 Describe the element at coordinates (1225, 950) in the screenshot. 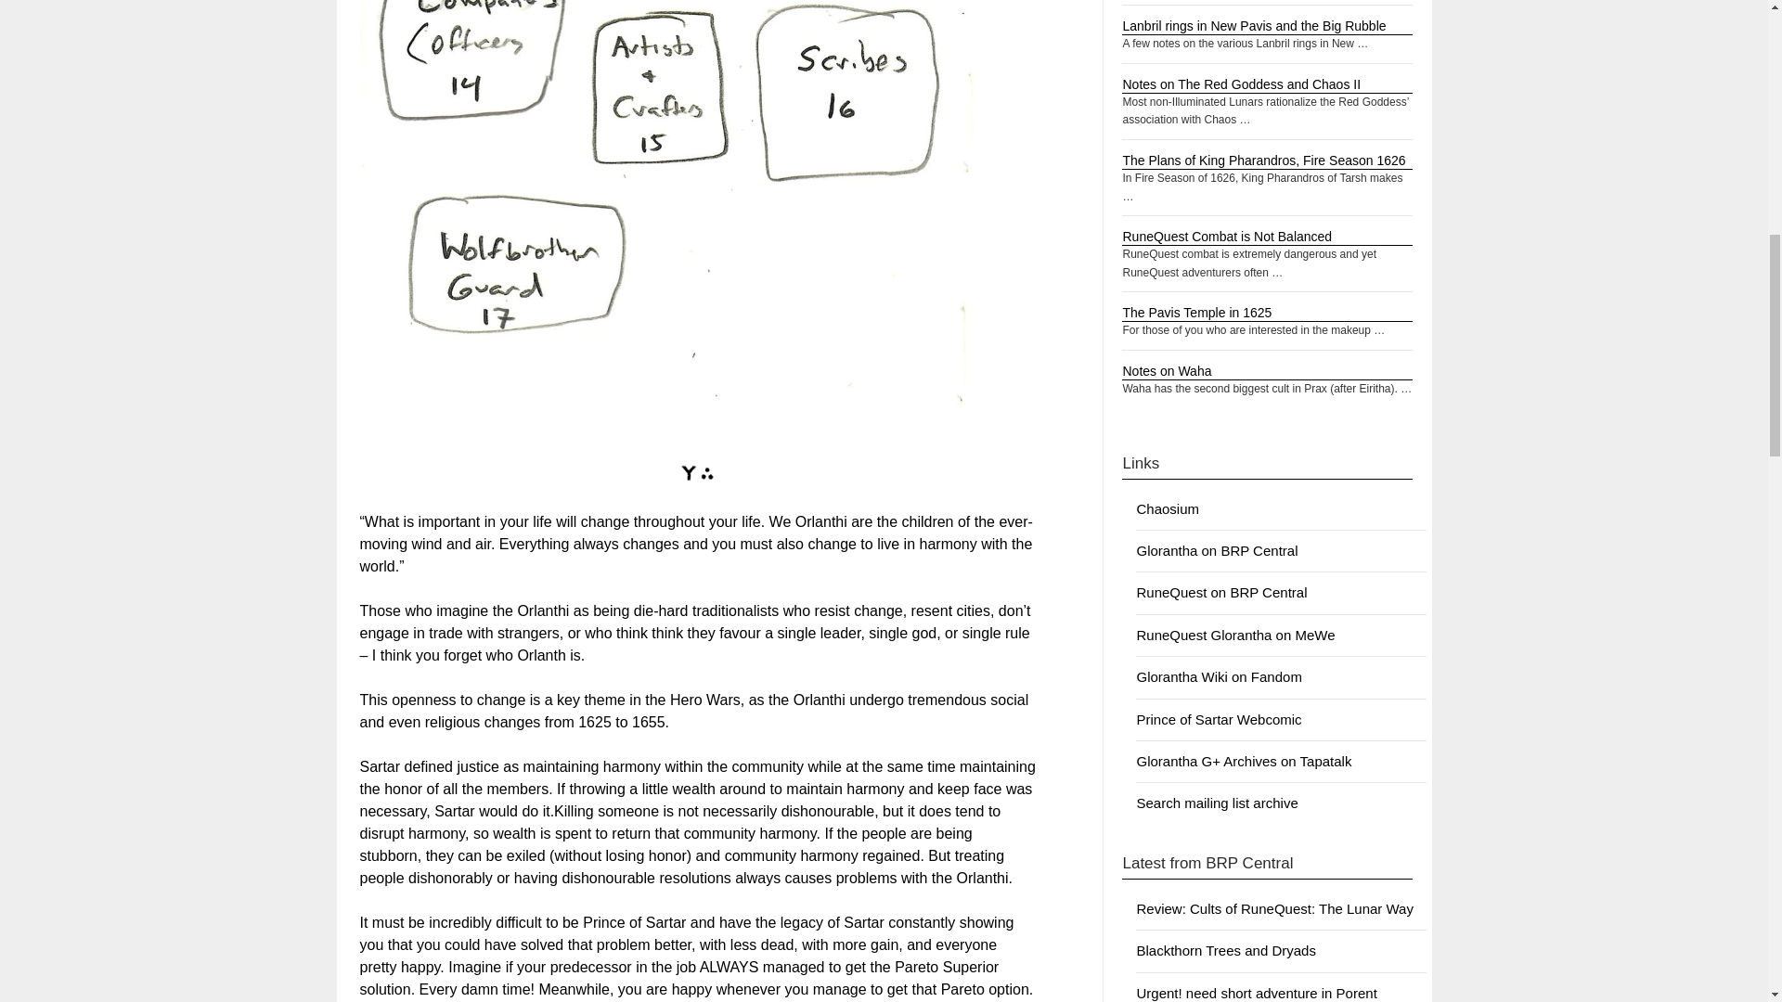

I see `Blackthorn Trees and Dryads` at that location.